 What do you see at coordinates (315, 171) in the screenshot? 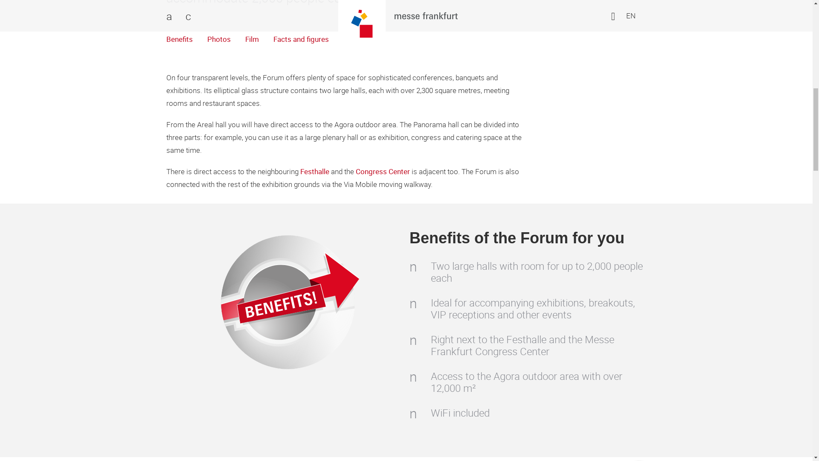
I see `Link to Festhalle` at bounding box center [315, 171].